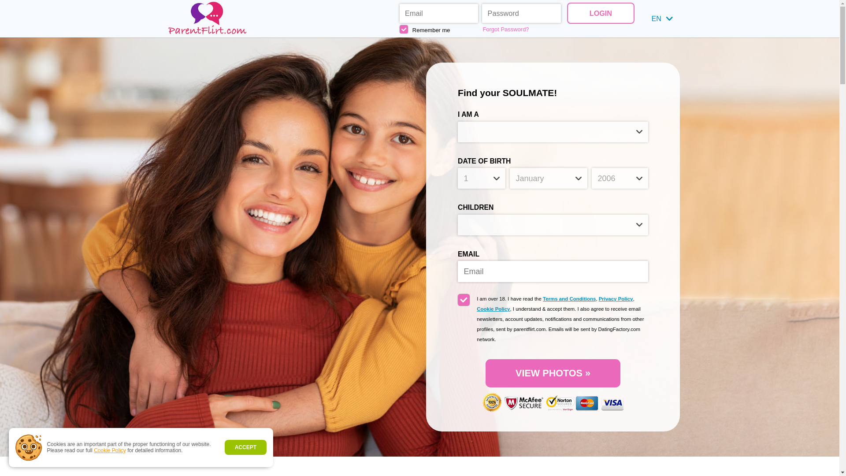 This screenshot has width=846, height=476. What do you see at coordinates (110, 450) in the screenshot?
I see `Cookie Policy` at bounding box center [110, 450].